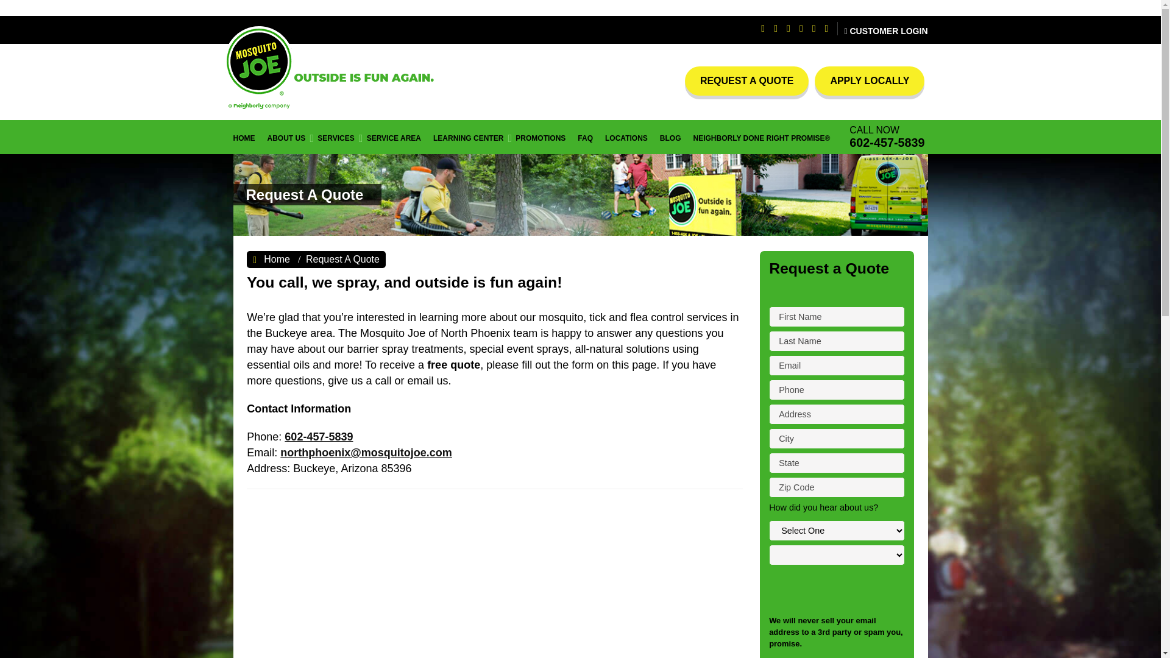  What do you see at coordinates (882, 30) in the screenshot?
I see `CUSTOMER LOGIN` at bounding box center [882, 30].